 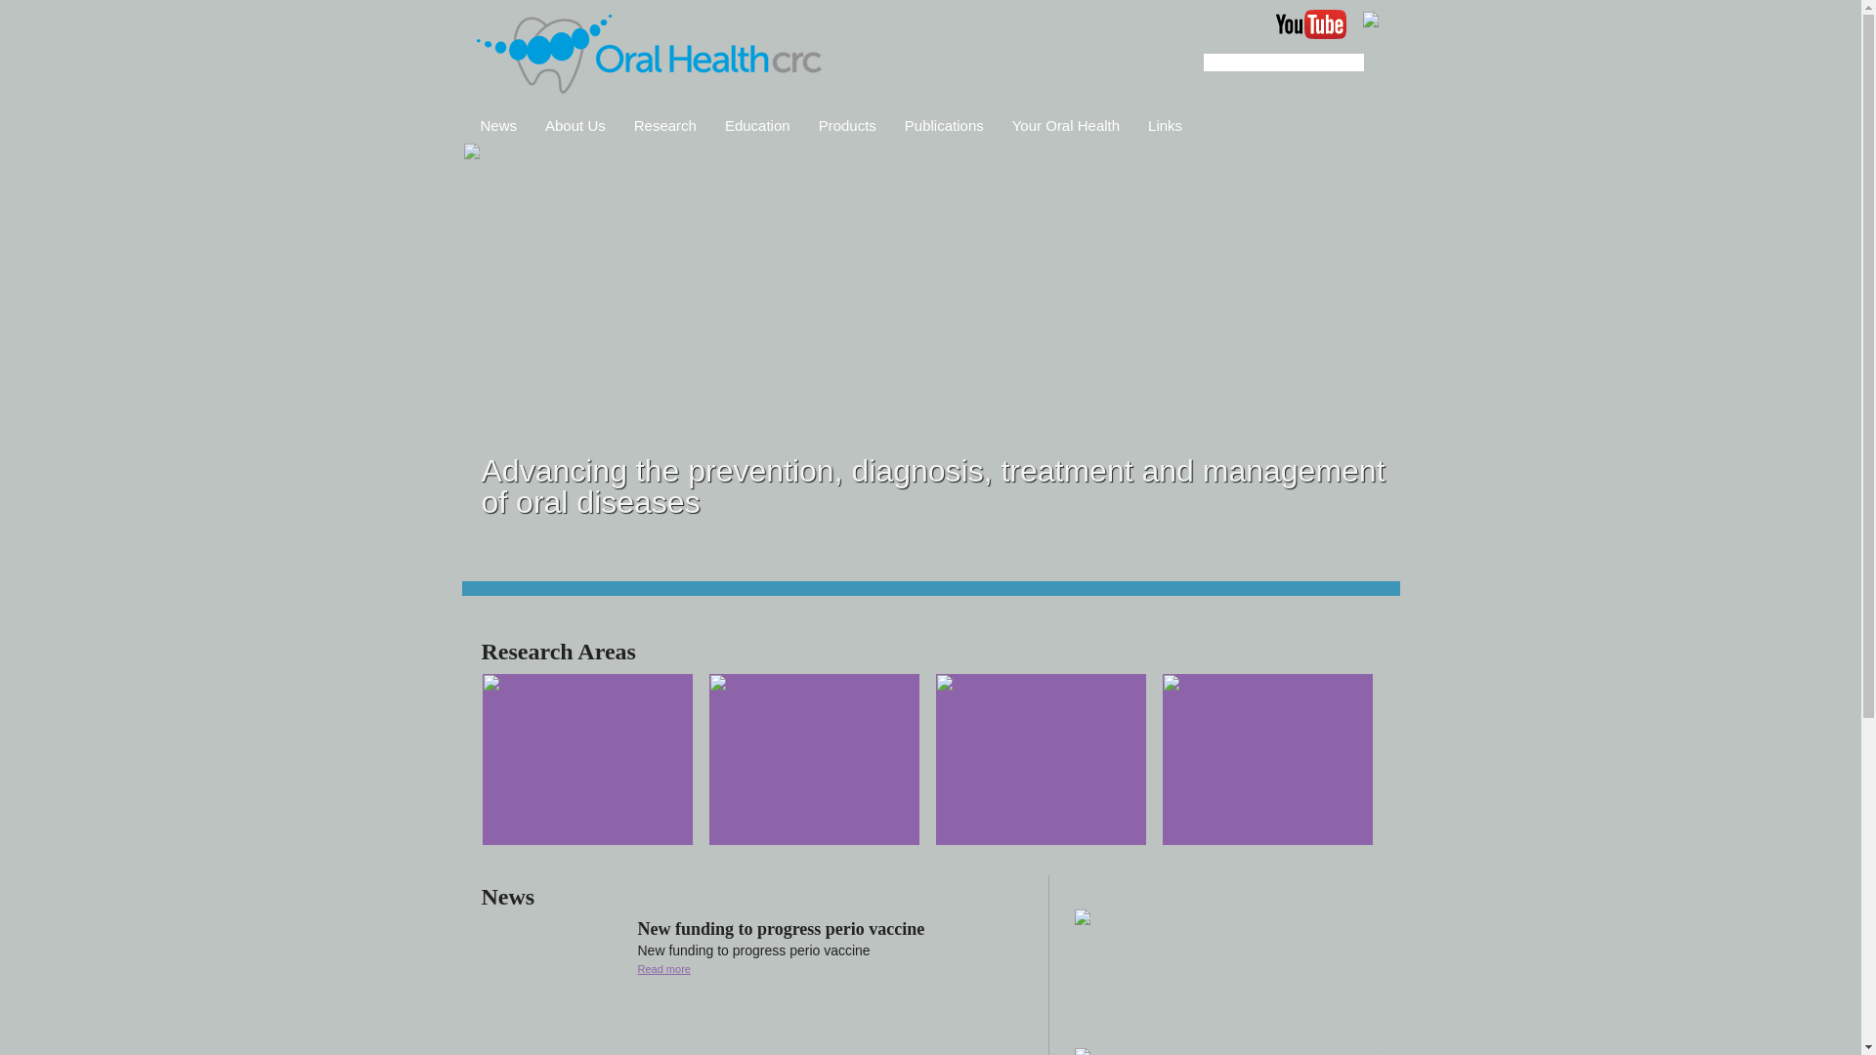 I want to click on News, so click(x=499, y=124).